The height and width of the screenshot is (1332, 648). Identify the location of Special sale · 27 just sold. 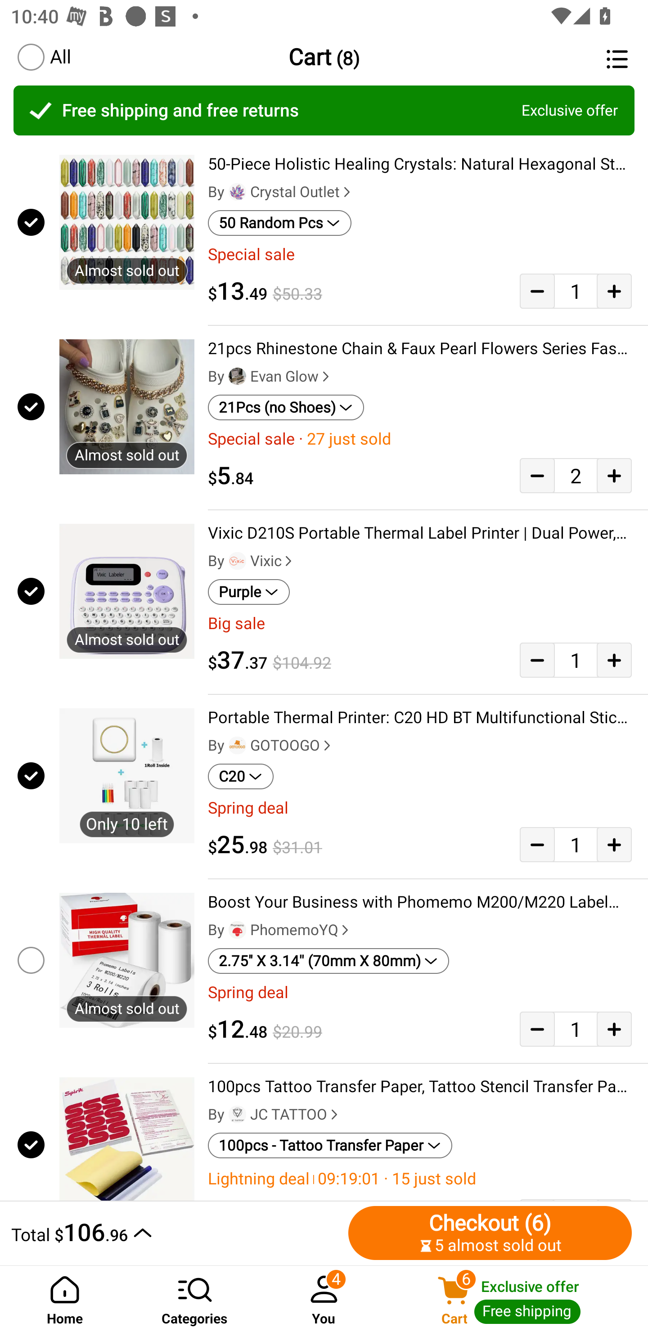
(420, 439).